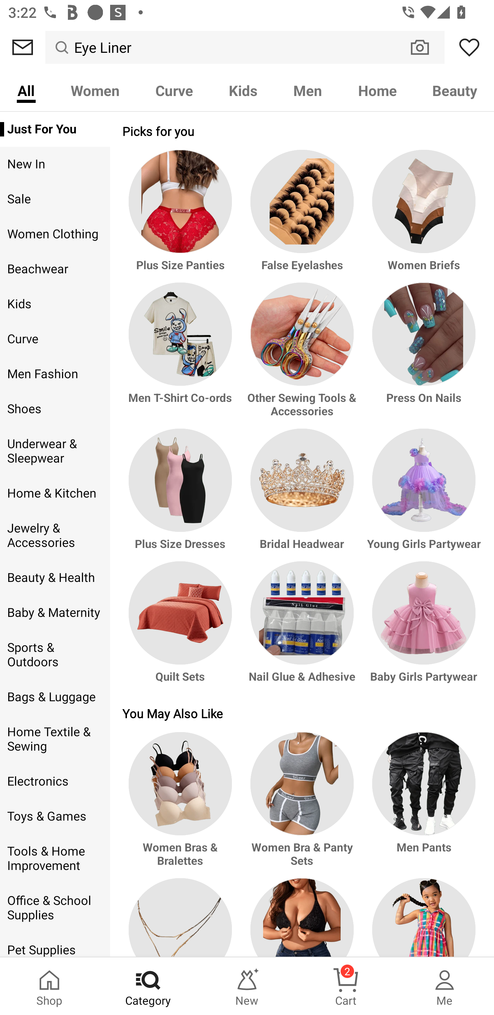 The width and height of the screenshot is (494, 1015). What do you see at coordinates (55, 269) in the screenshot?
I see `Beachwear` at bounding box center [55, 269].